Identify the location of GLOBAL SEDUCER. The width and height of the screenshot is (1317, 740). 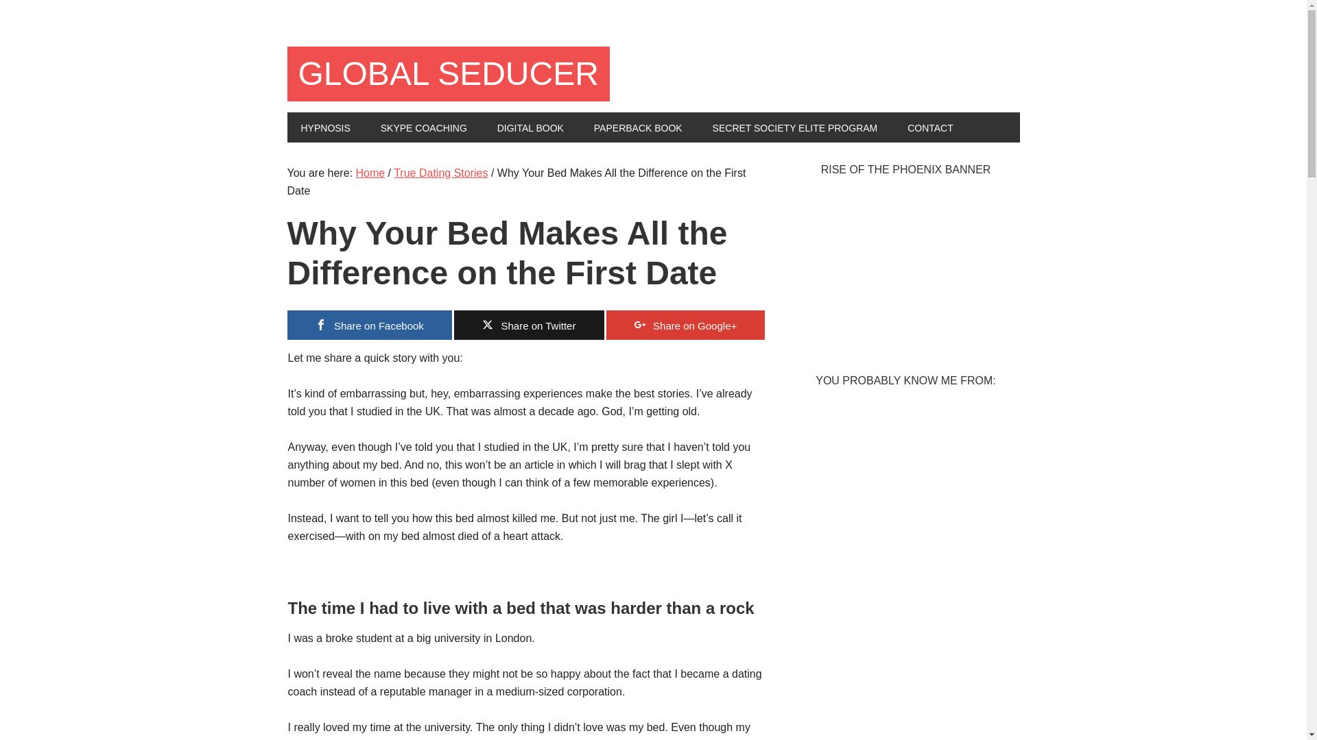
(447, 74).